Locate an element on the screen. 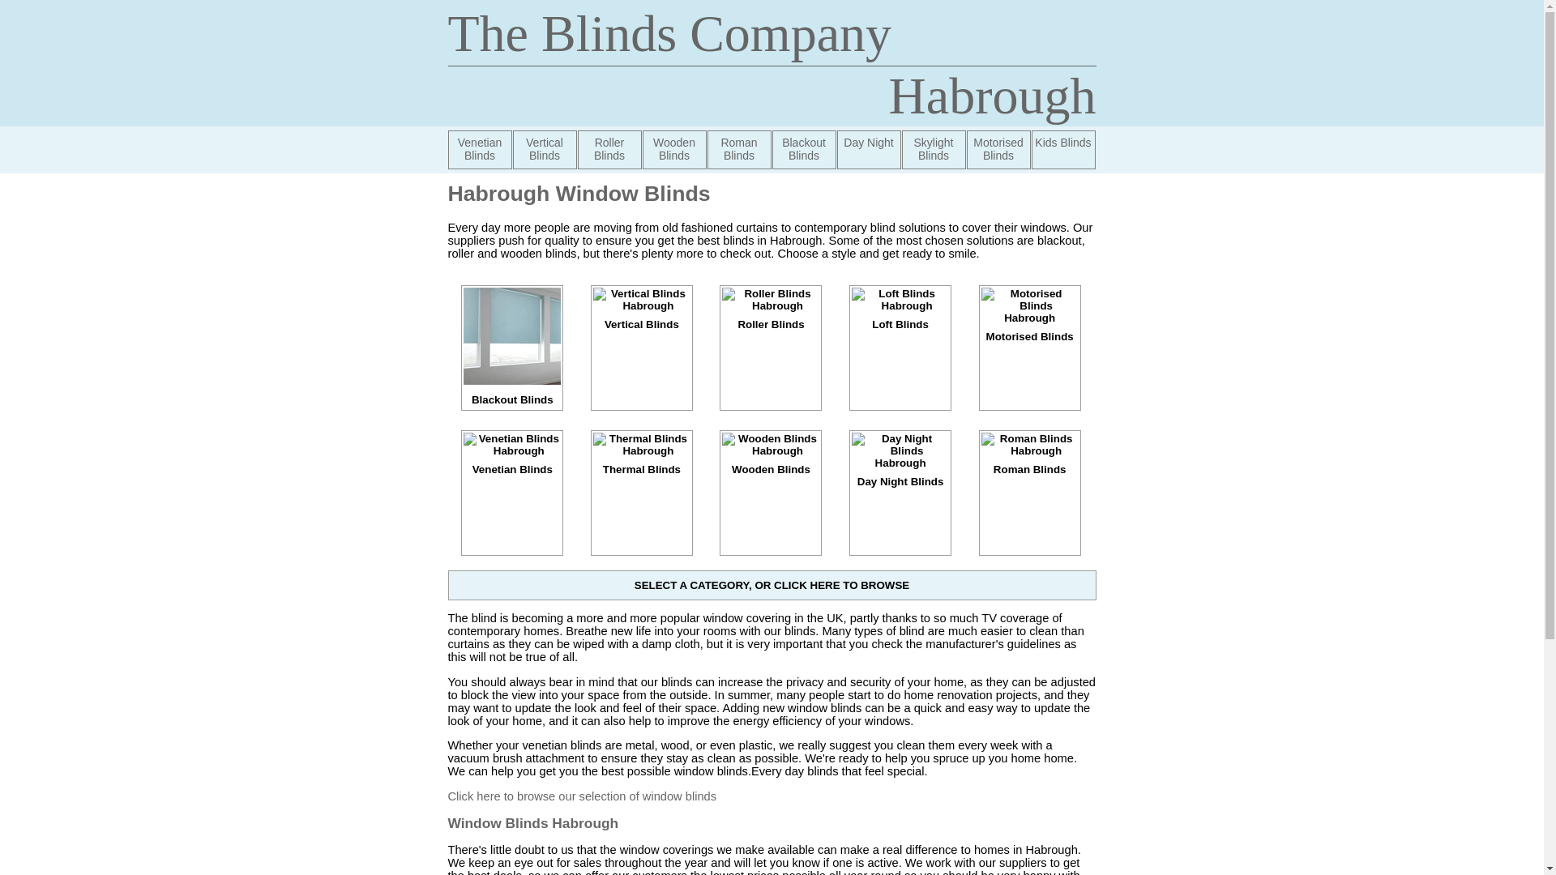  Wooden Blinds is located at coordinates (673, 149).